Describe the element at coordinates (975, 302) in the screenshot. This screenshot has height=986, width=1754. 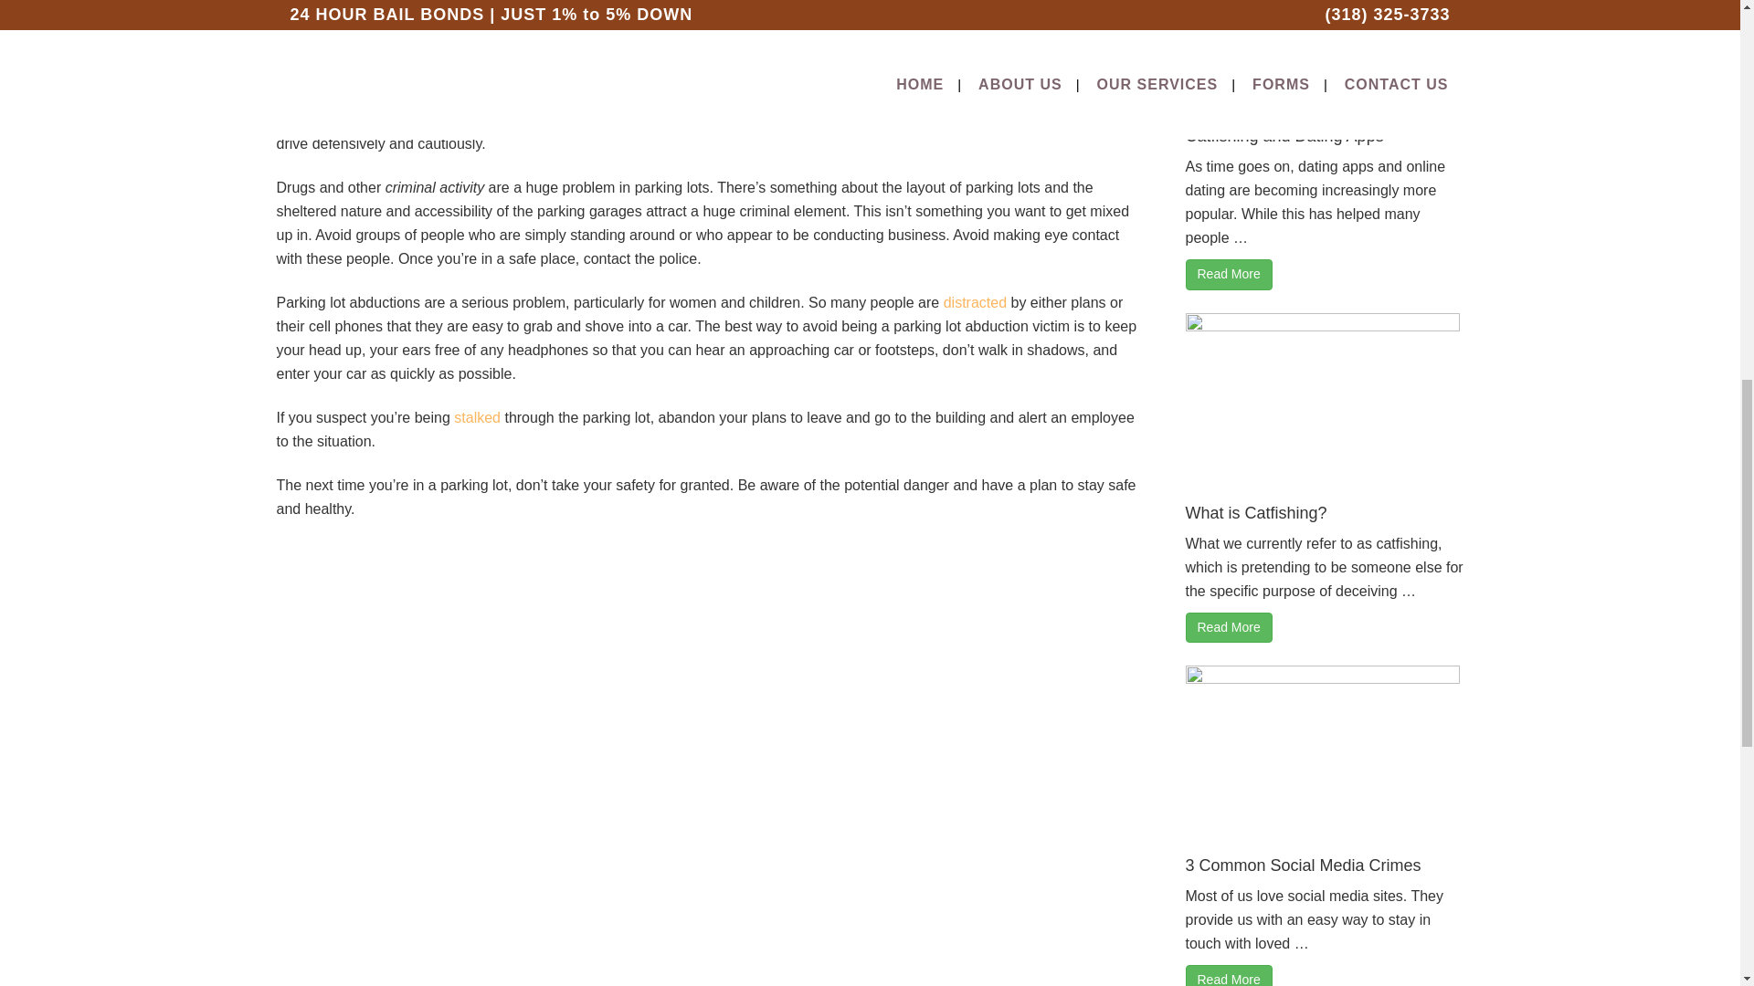
I see `distracted` at that location.